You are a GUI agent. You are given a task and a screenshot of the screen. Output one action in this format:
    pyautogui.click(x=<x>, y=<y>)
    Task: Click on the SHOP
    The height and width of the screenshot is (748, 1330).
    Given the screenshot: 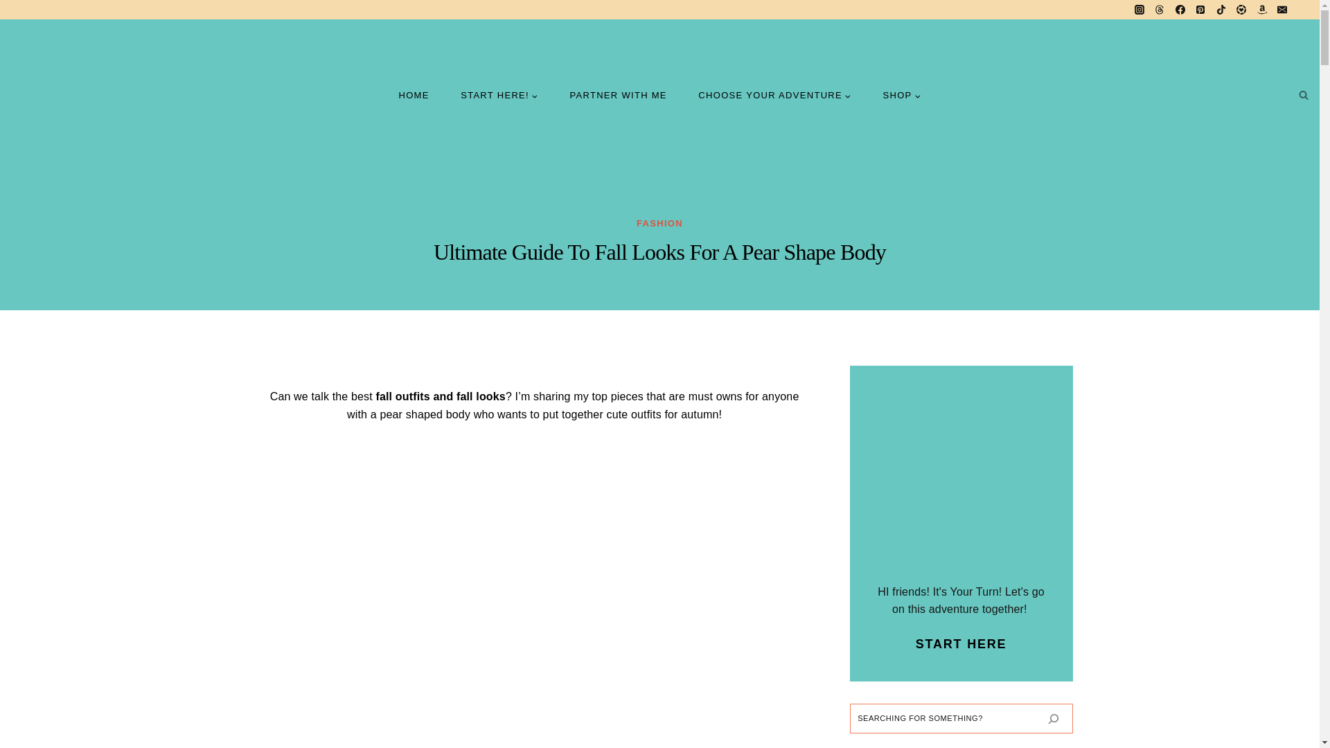 What is the action you would take?
    pyautogui.click(x=902, y=95)
    